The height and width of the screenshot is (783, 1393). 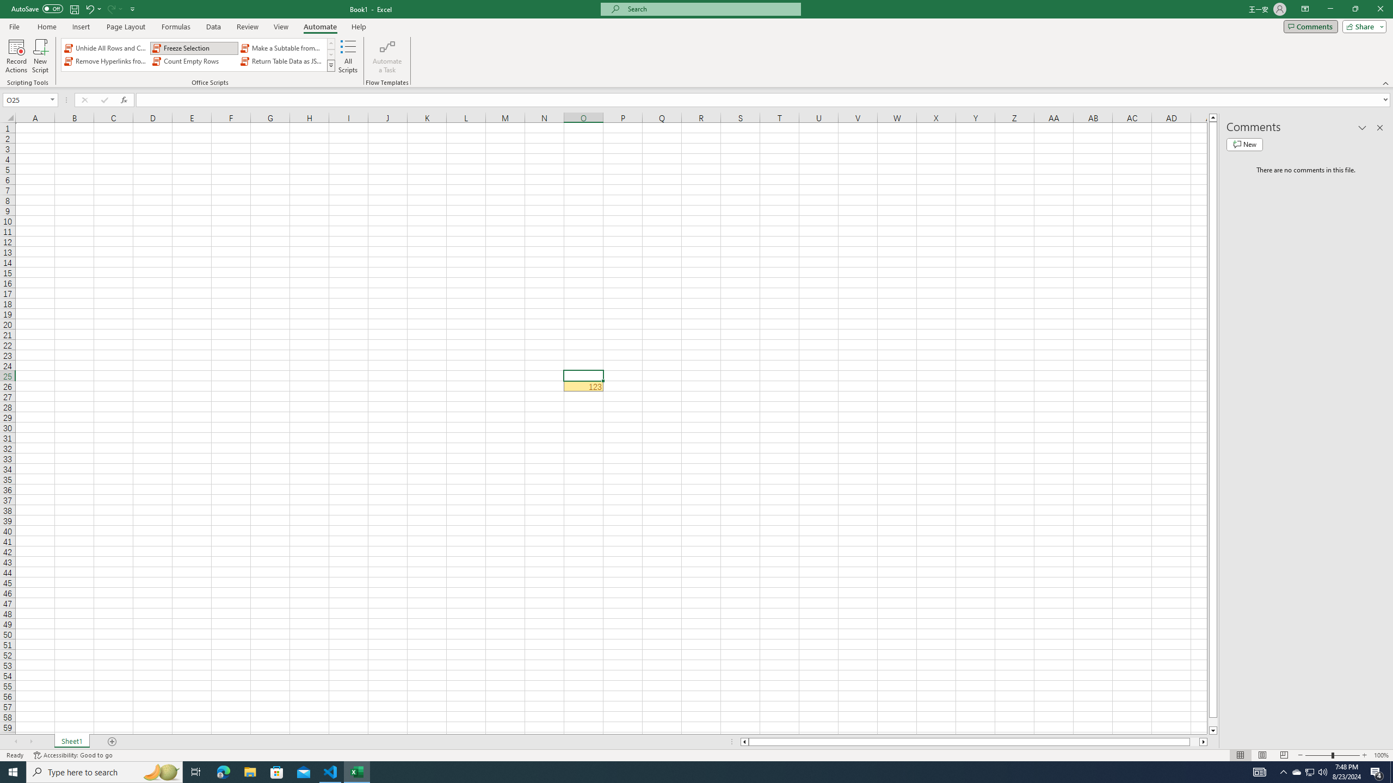 What do you see at coordinates (1380, 9) in the screenshot?
I see `Close` at bounding box center [1380, 9].